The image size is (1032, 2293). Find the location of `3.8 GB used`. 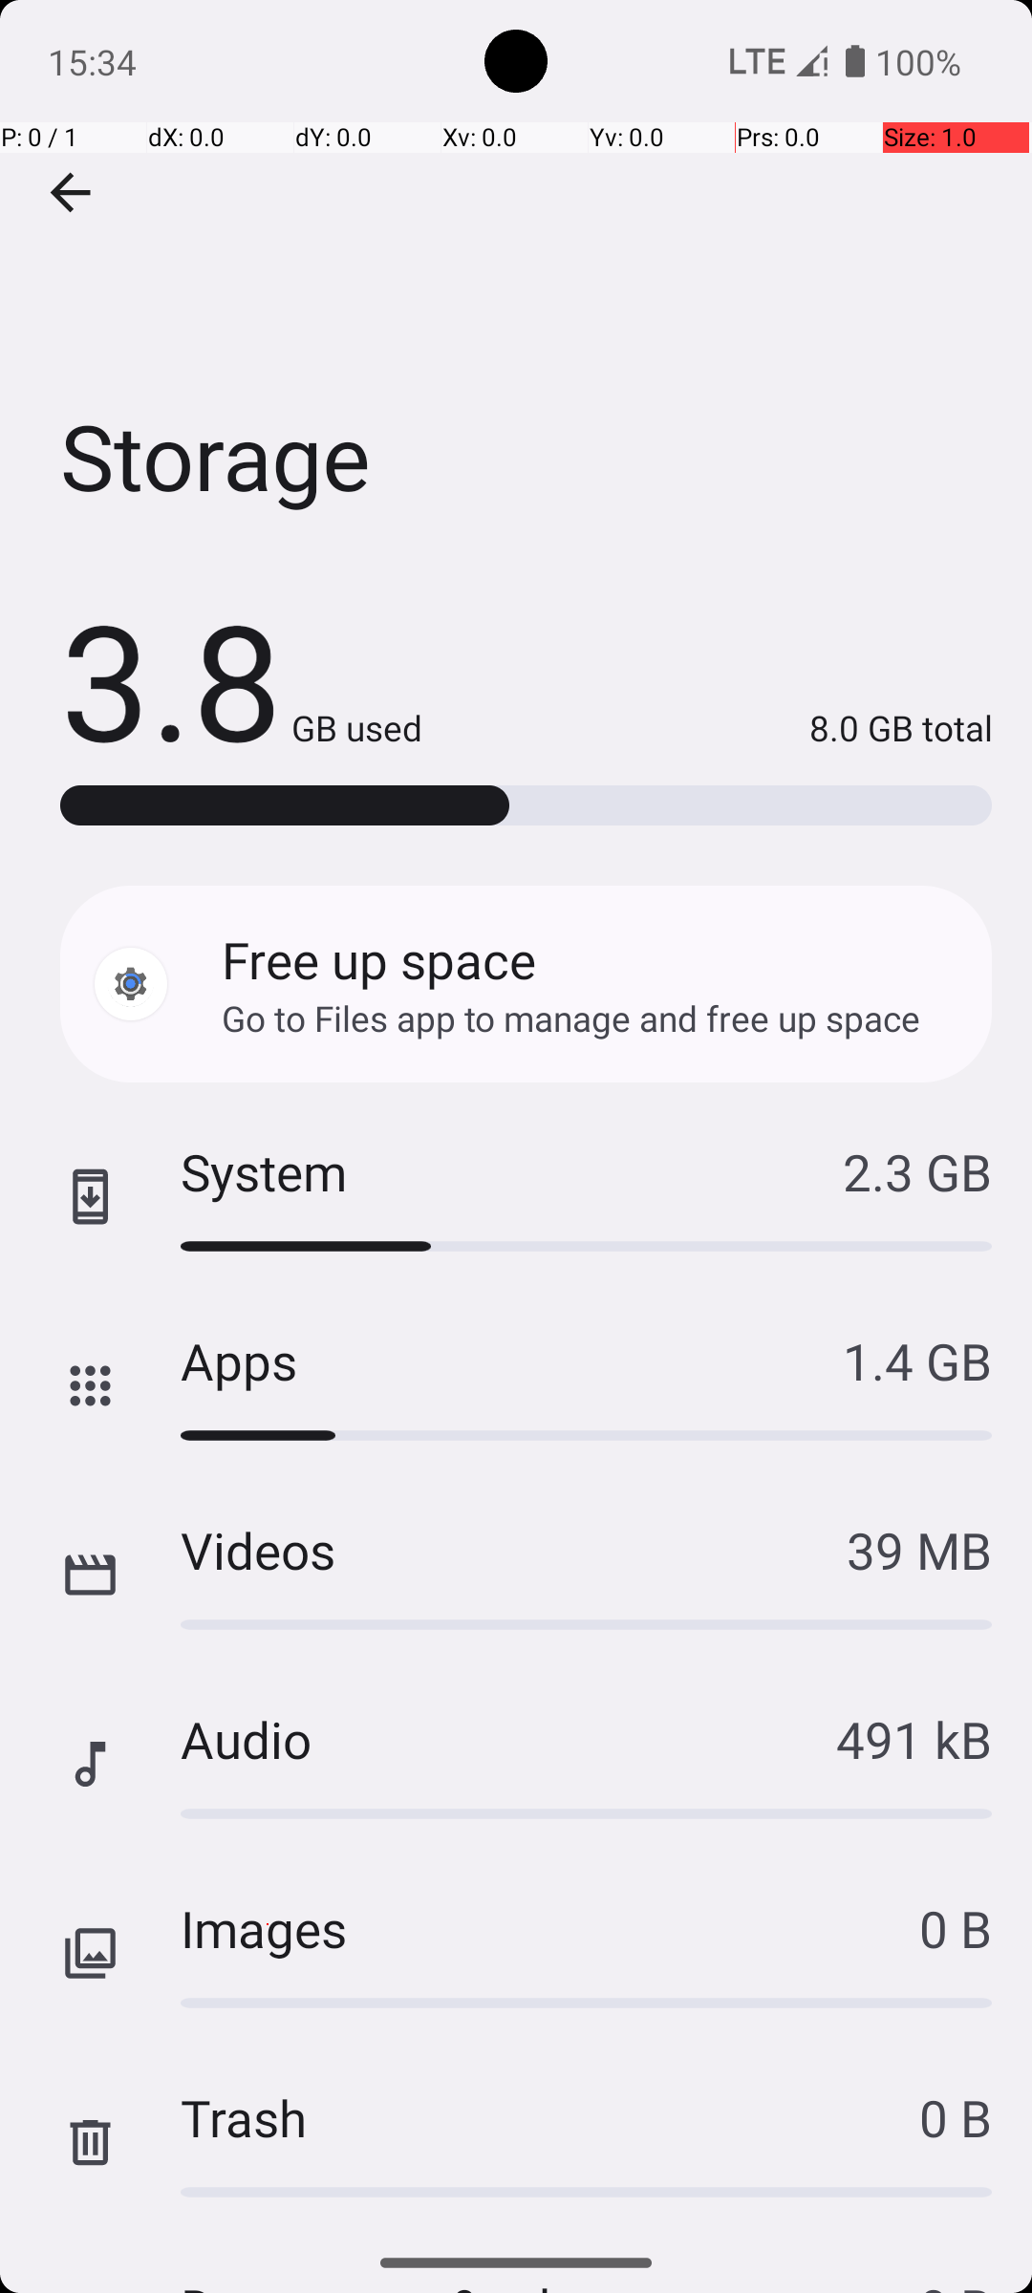

3.8 GB used is located at coordinates (241, 678).